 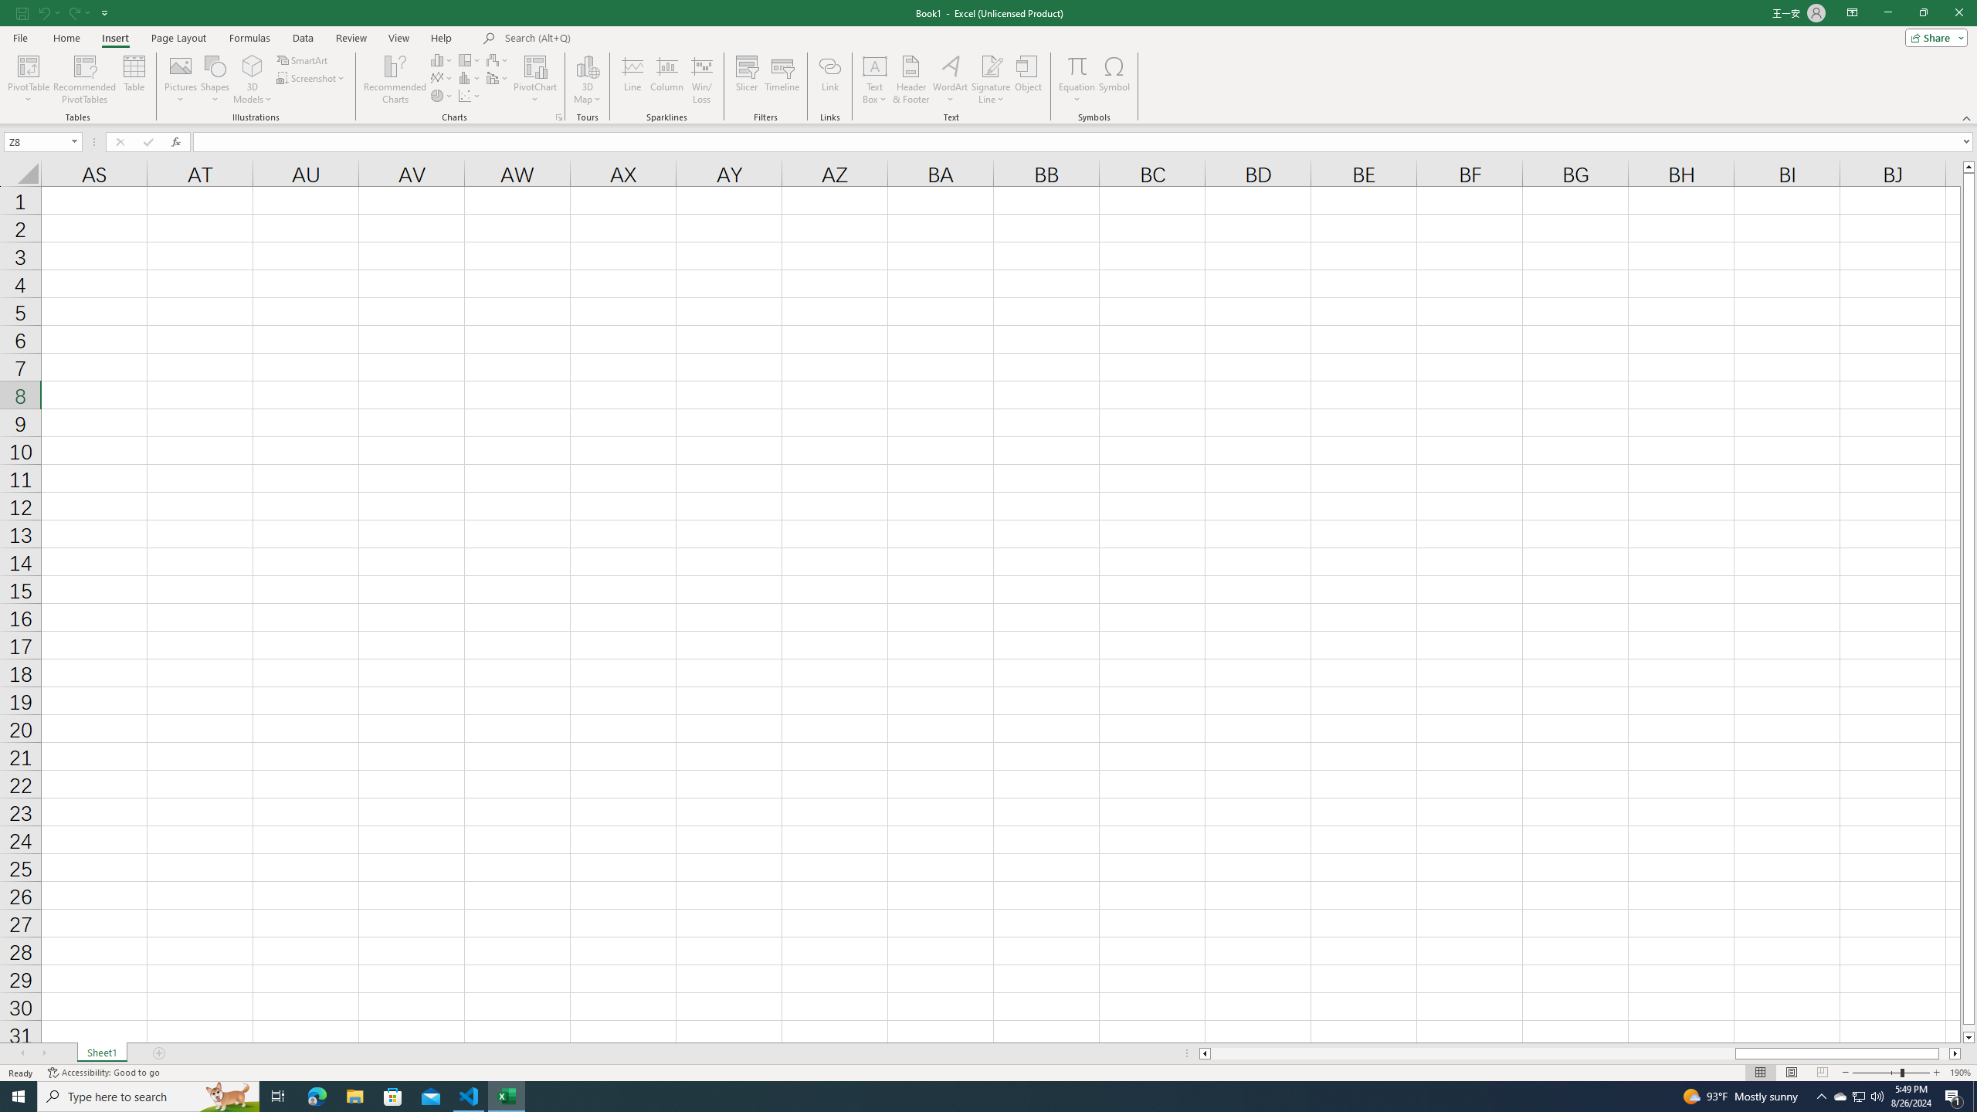 What do you see at coordinates (829, 80) in the screenshot?
I see `Link` at bounding box center [829, 80].